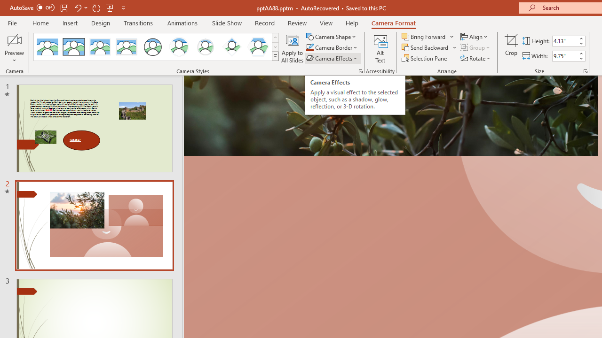  Describe the element at coordinates (152, 47) in the screenshot. I see `Simple Frame Circle` at that location.